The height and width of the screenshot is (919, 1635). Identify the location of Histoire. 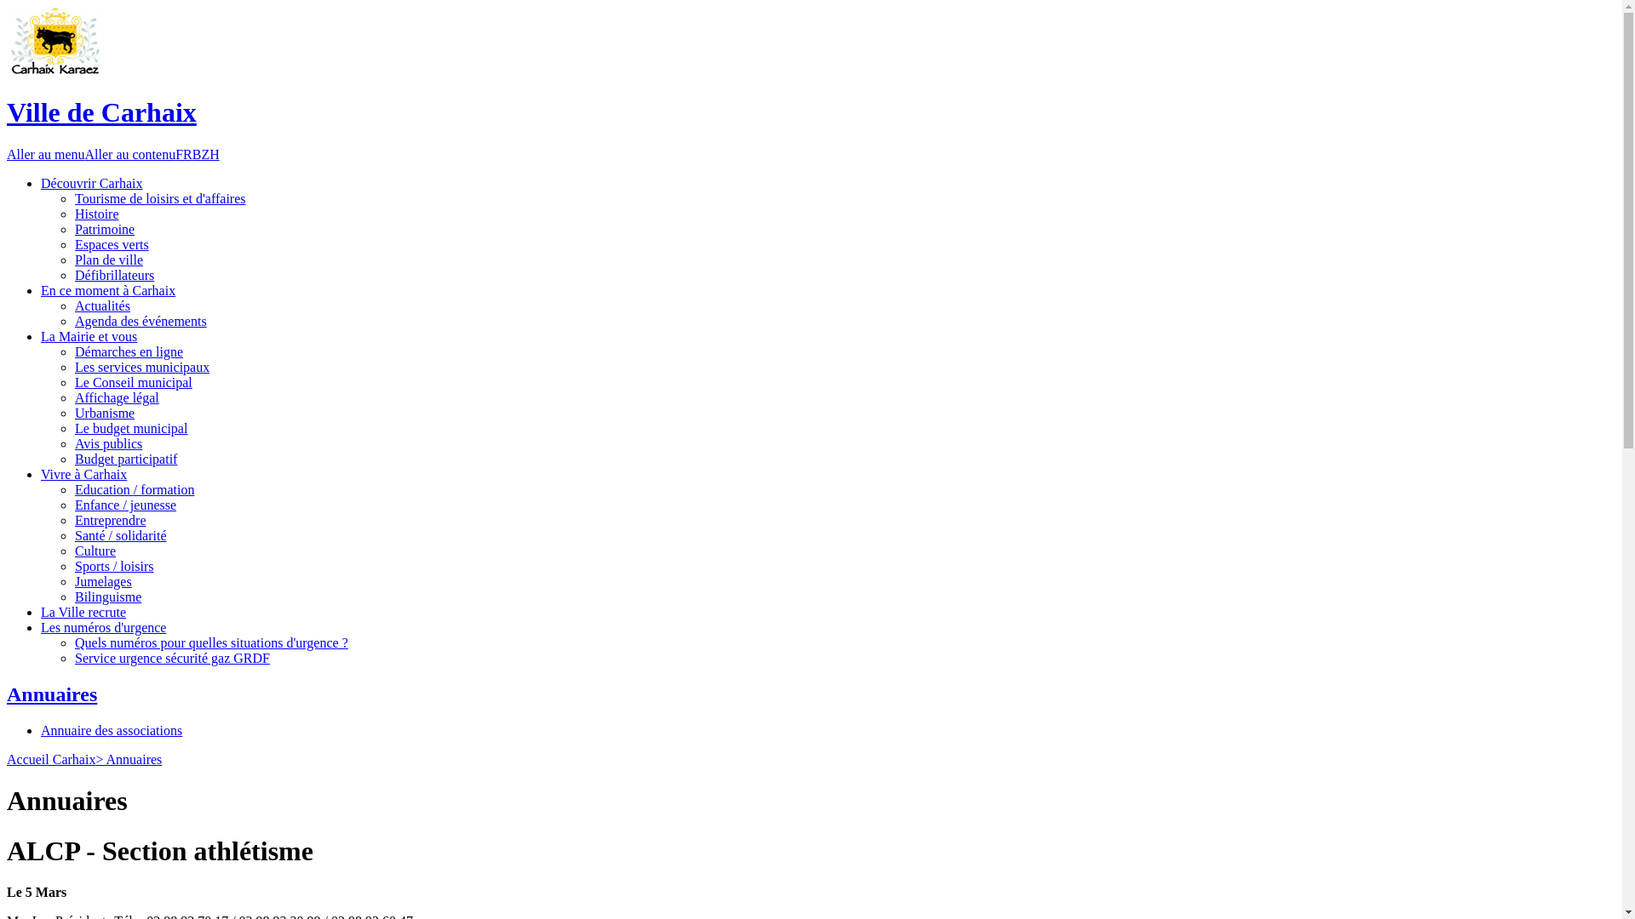
(97, 214).